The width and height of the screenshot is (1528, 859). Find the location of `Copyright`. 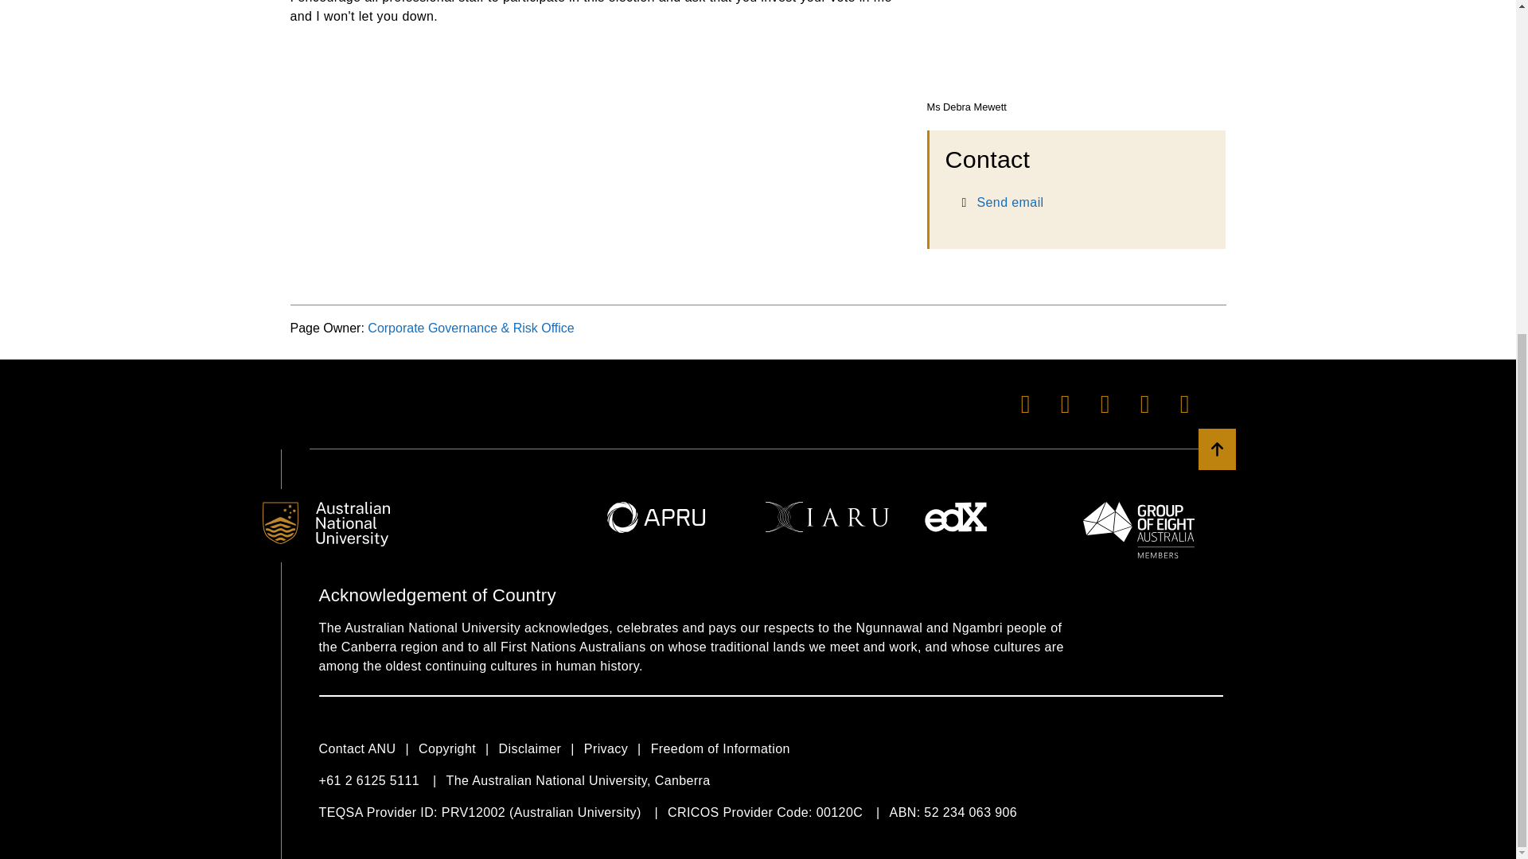

Copyright is located at coordinates (458, 748).